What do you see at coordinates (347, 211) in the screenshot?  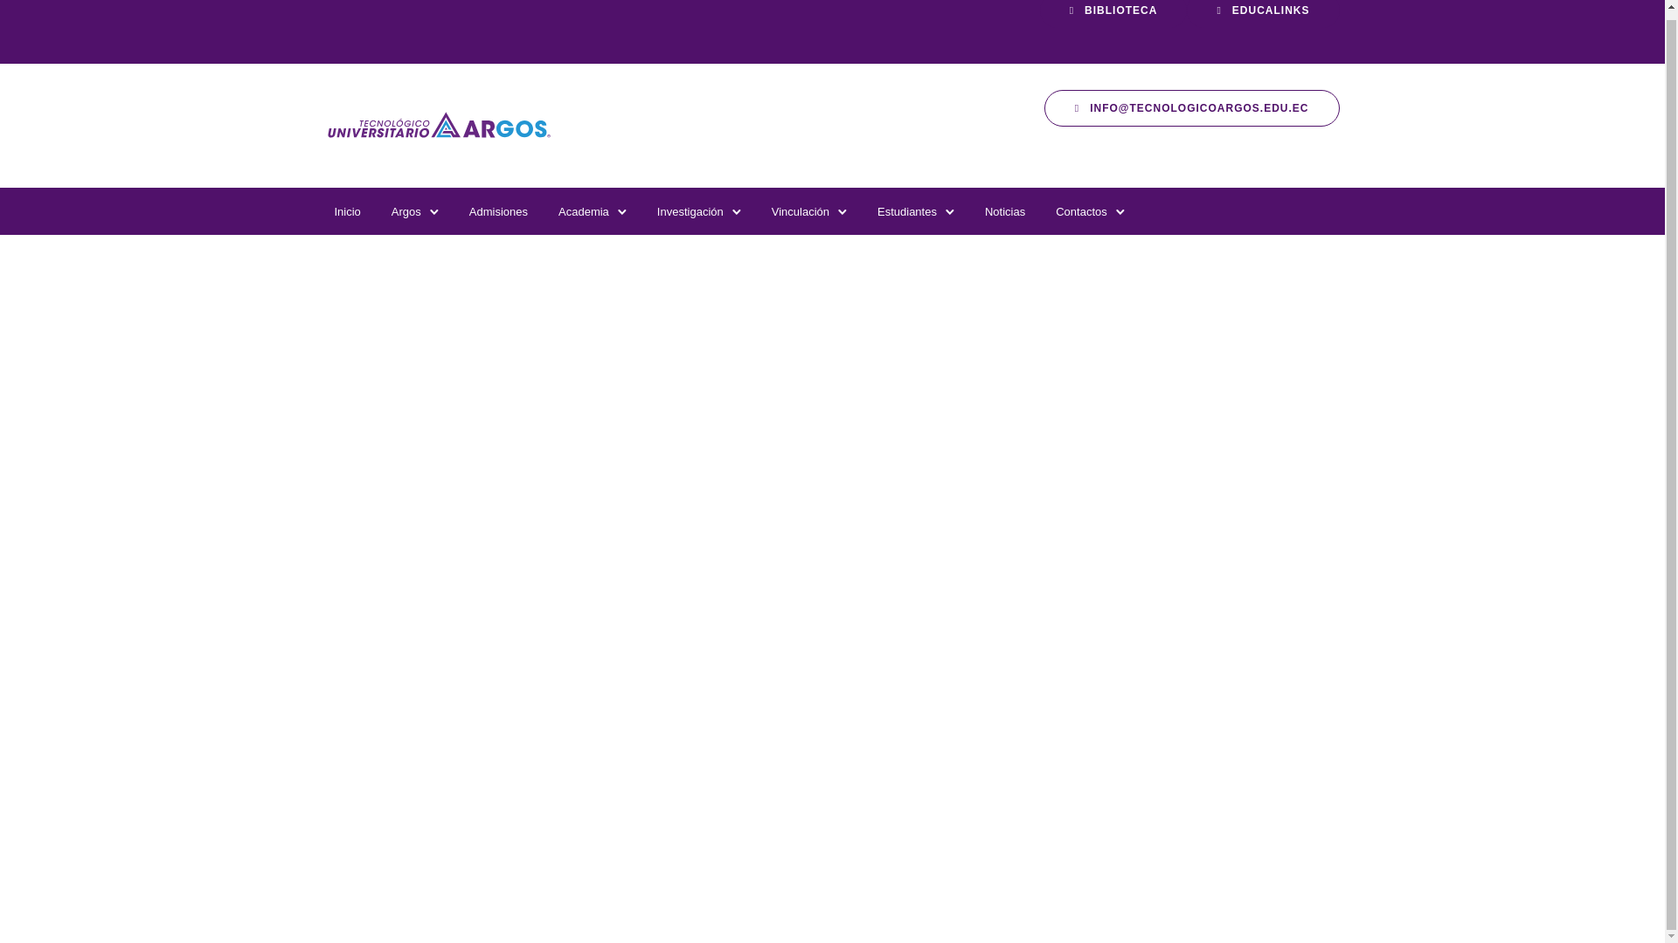 I see `Inicio` at bounding box center [347, 211].